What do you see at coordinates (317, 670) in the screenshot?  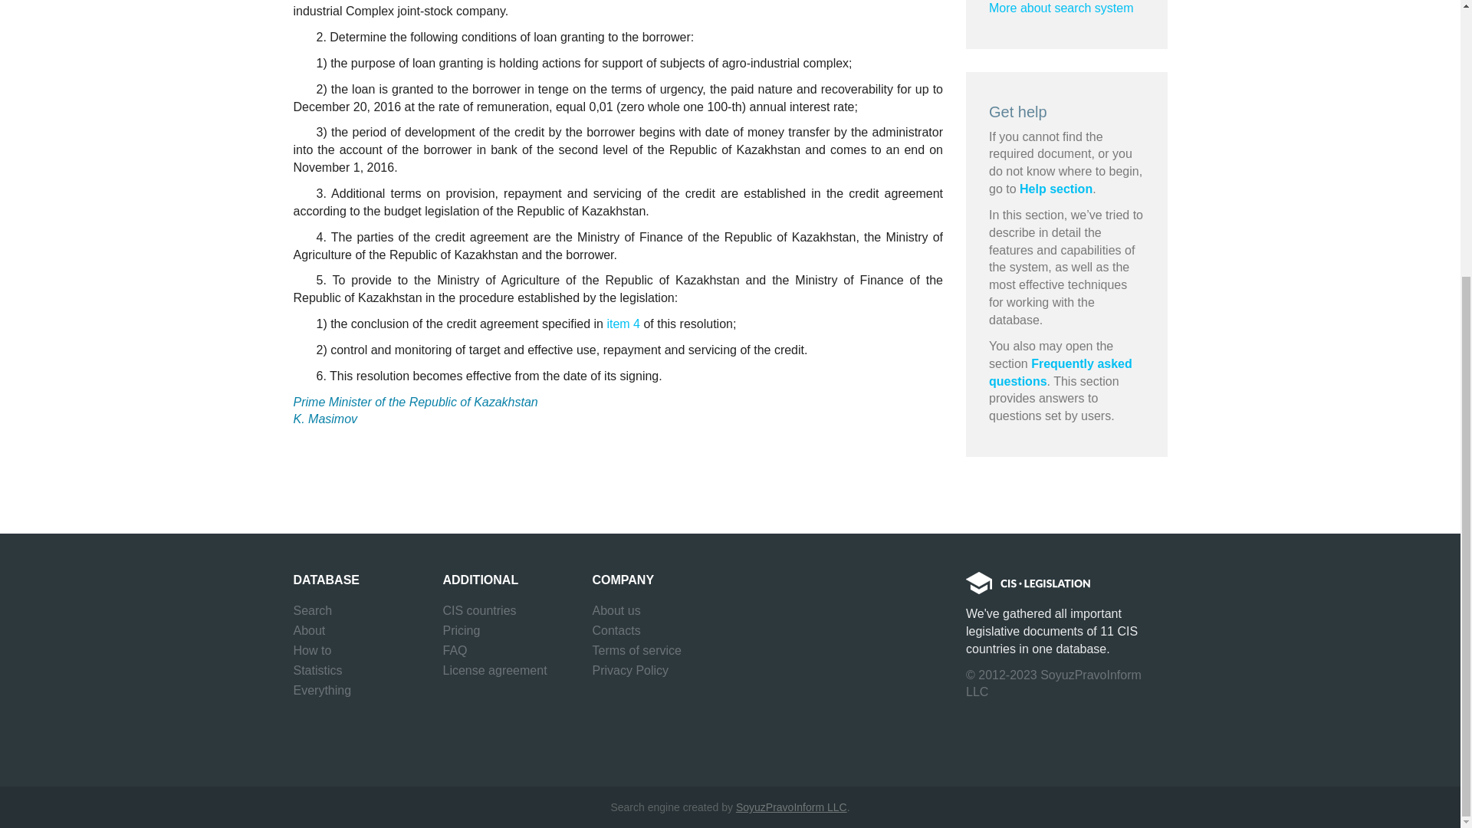 I see `Statistics` at bounding box center [317, 670].